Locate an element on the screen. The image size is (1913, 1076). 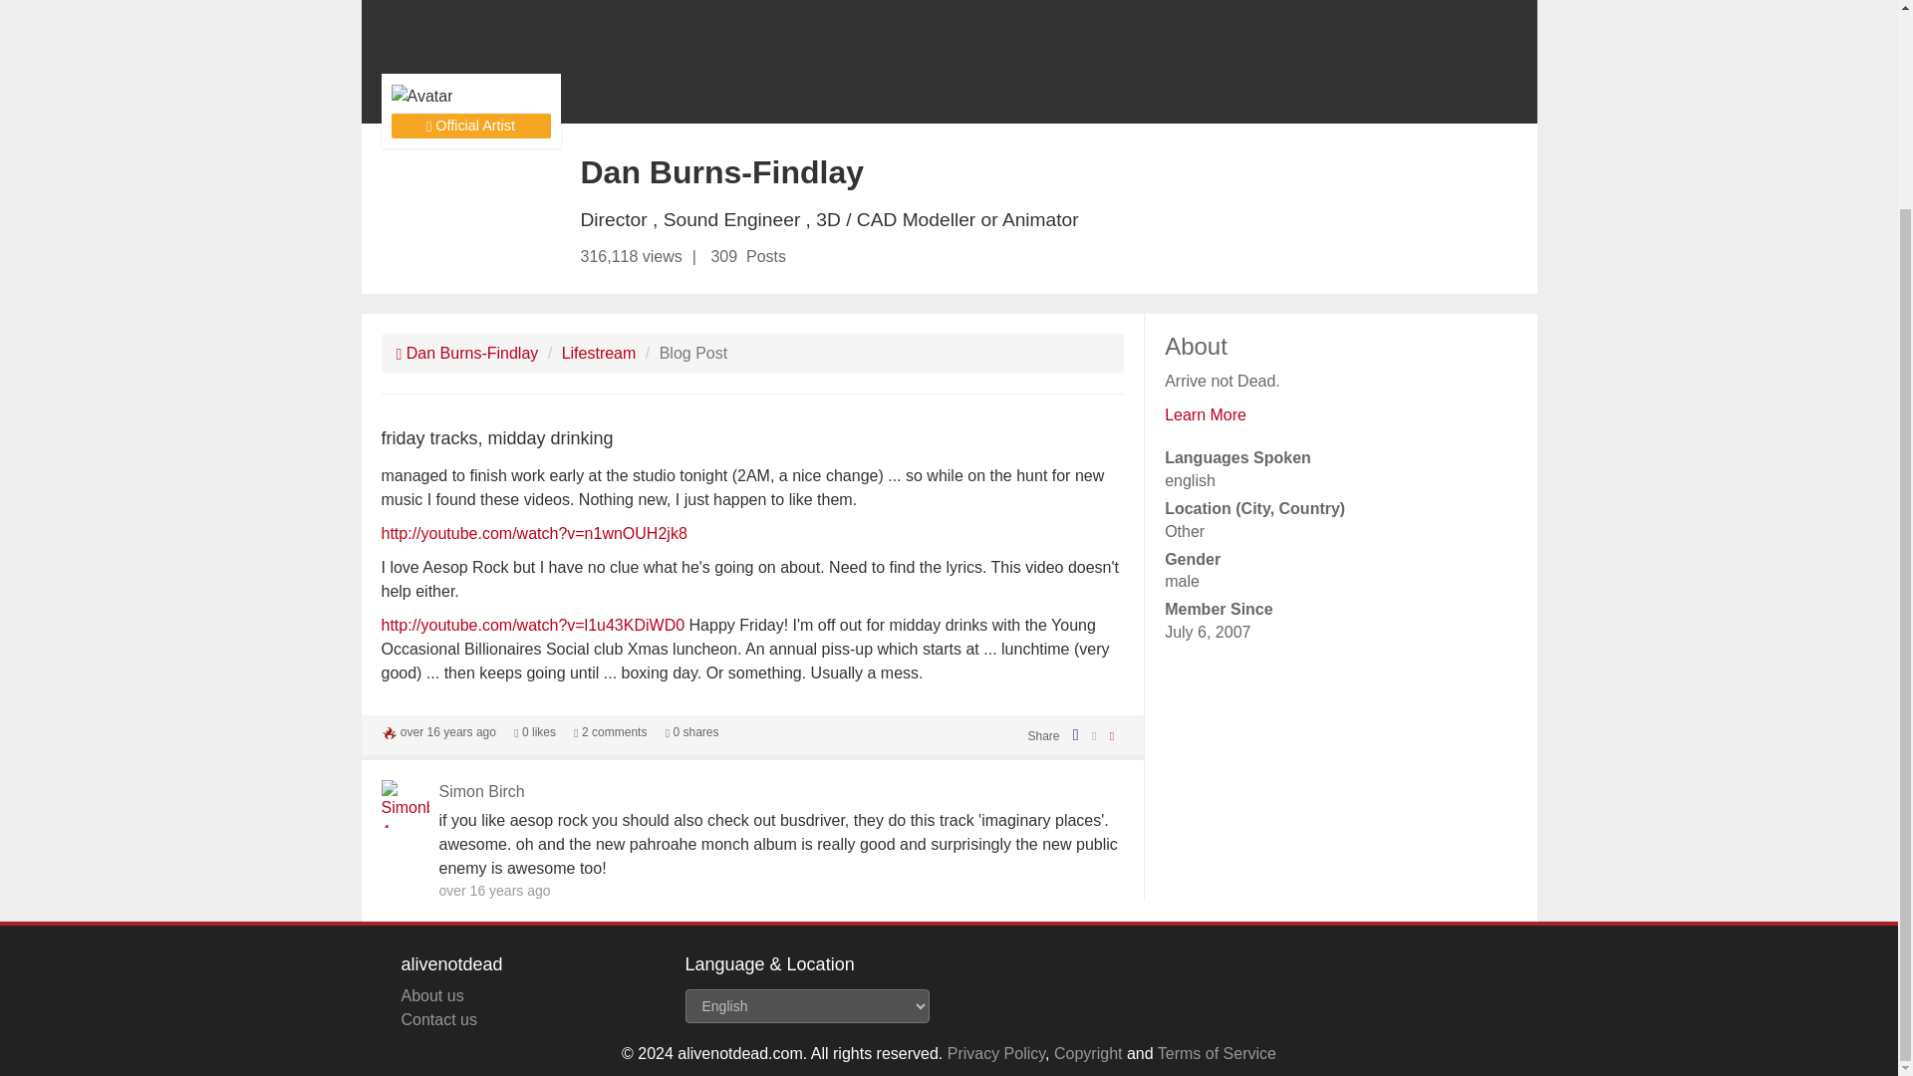
Contact us is located at coordinates (438, 1020).